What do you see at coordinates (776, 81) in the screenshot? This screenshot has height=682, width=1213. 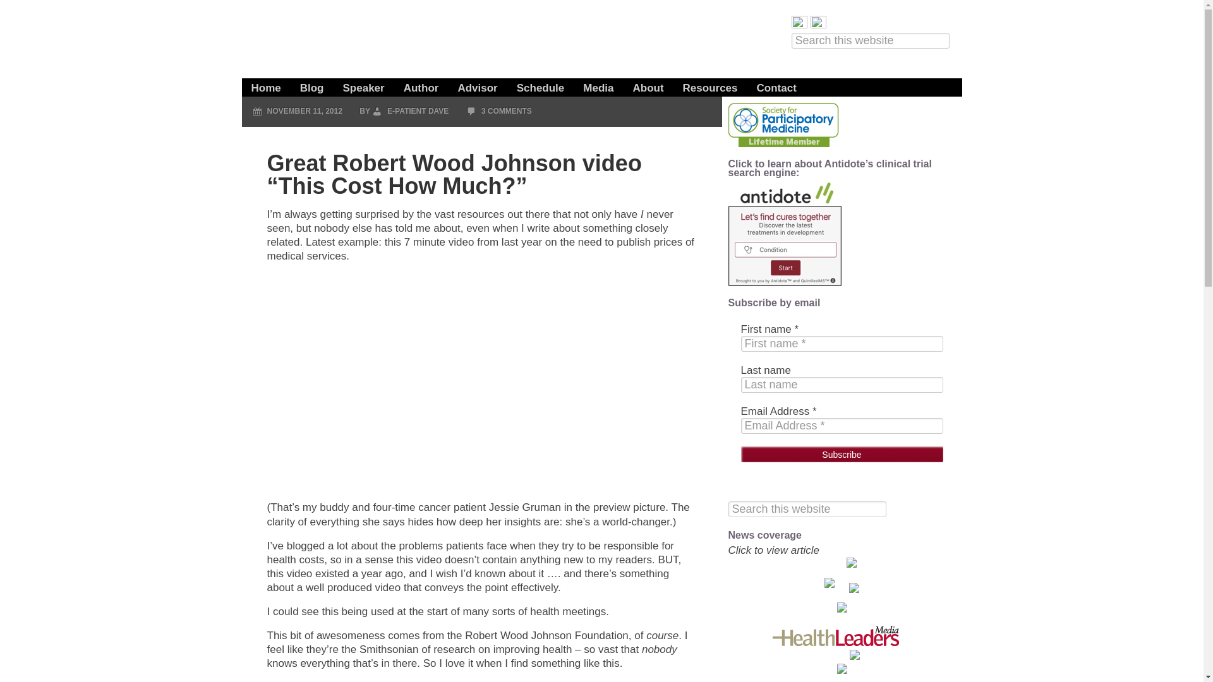 I see `Contact` at bounding box center [776, 81].